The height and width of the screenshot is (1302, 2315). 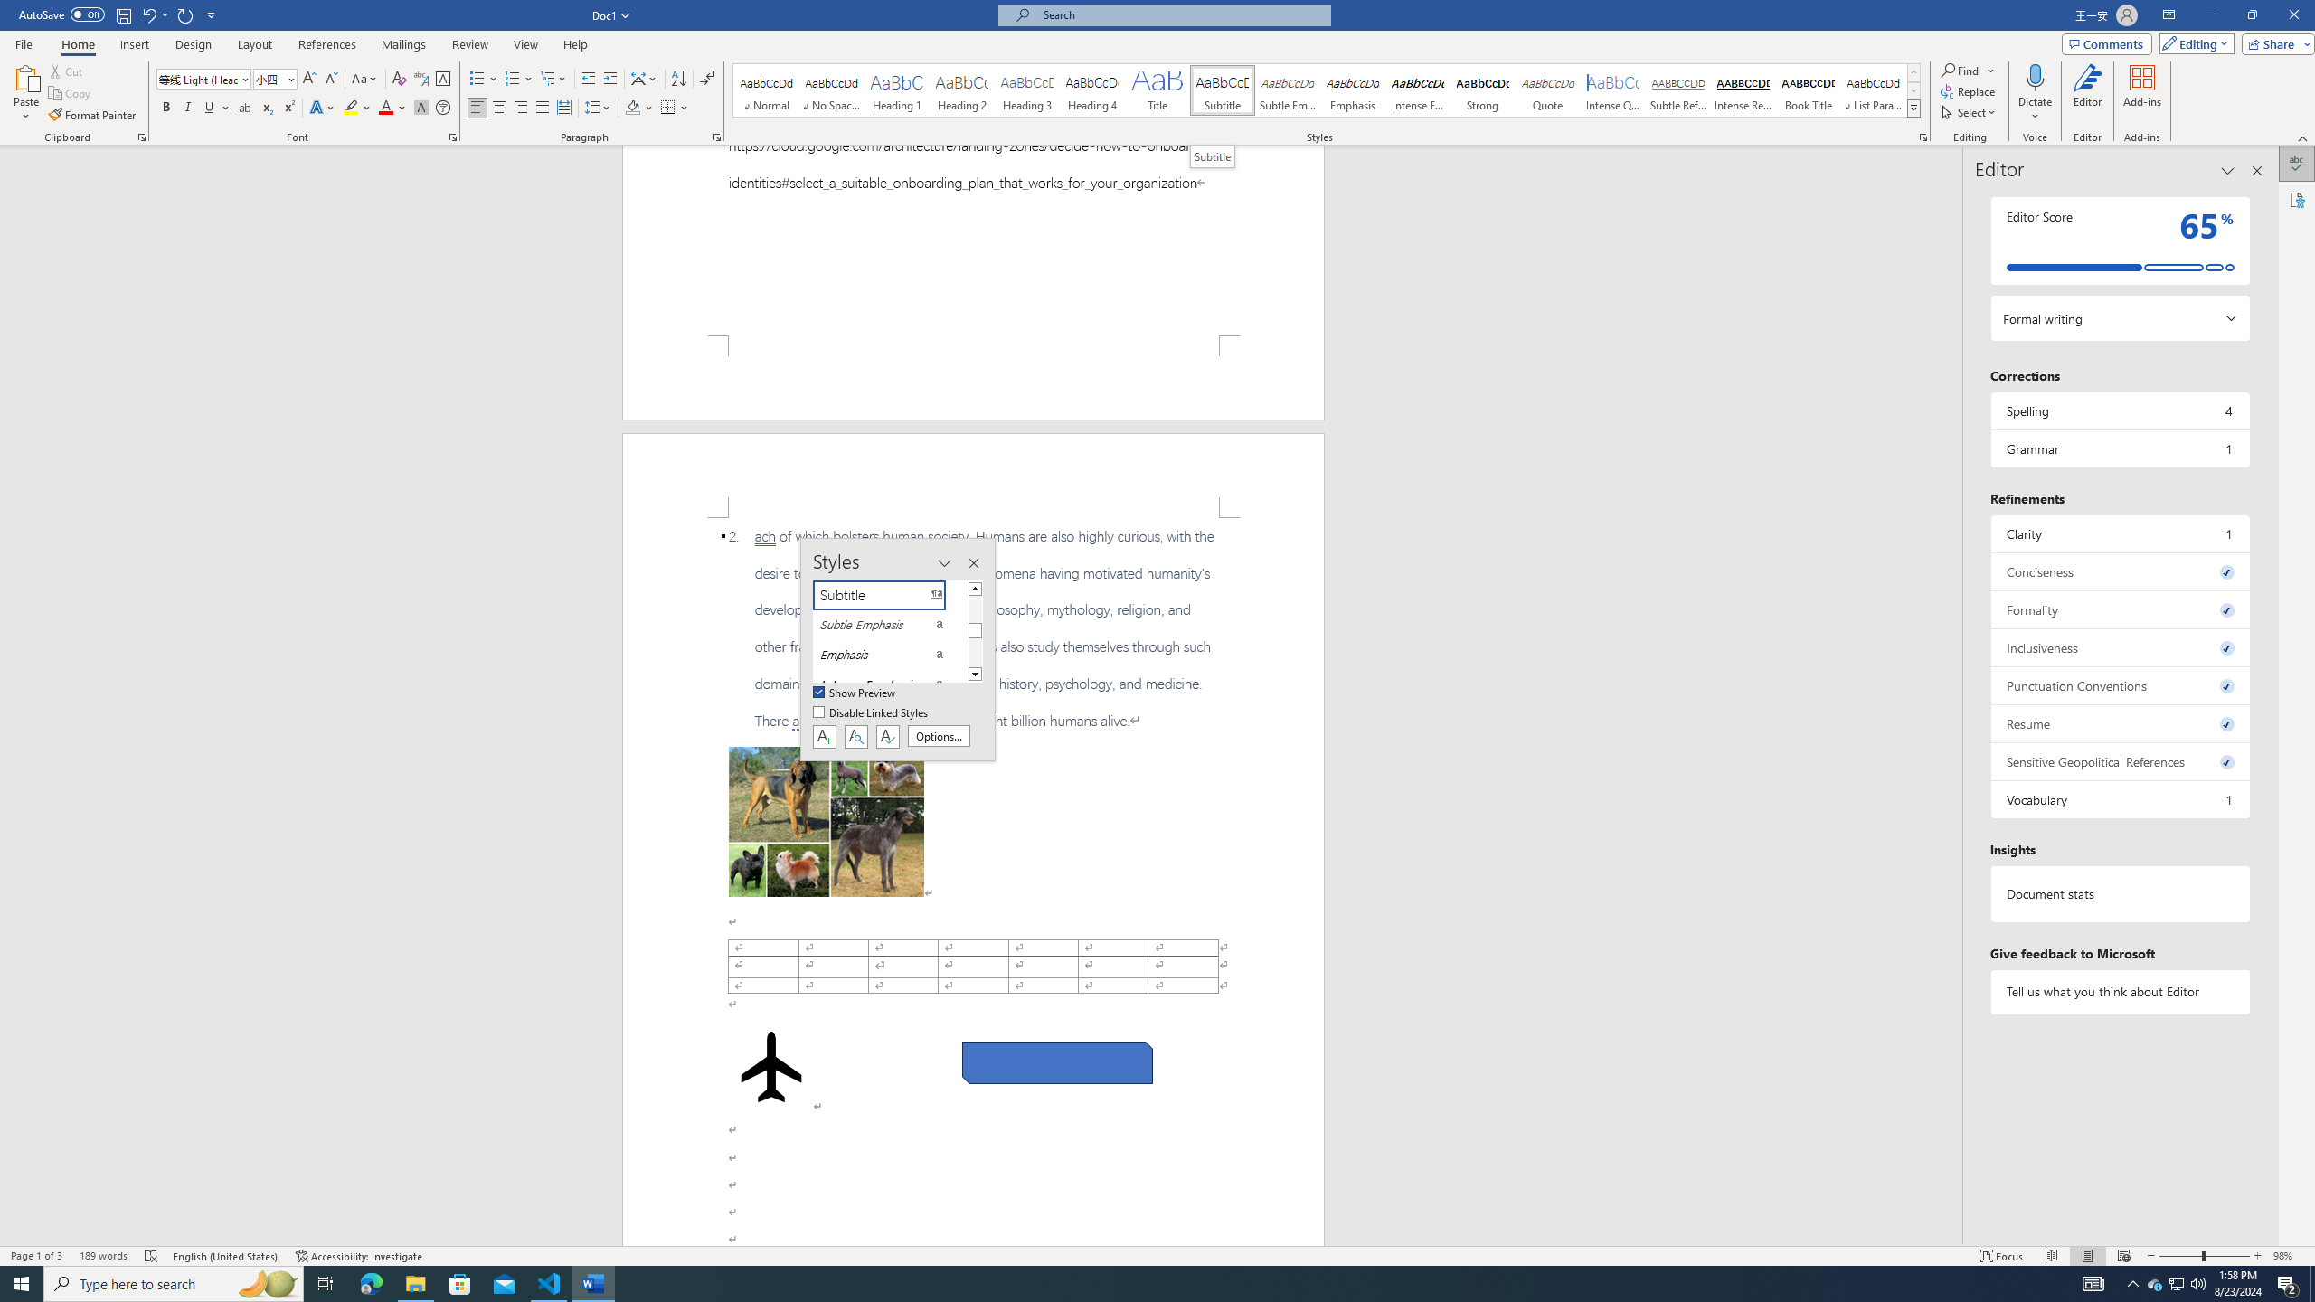 What do you see at coordinates (1027, 90) in the screenshot?
I see `Heading 3` at bounding box center [1027, 90].